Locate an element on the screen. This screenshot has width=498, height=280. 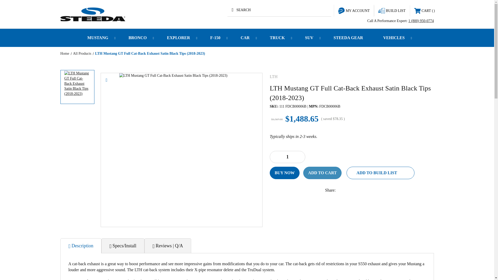
1 is located at coordinates (287, 157).